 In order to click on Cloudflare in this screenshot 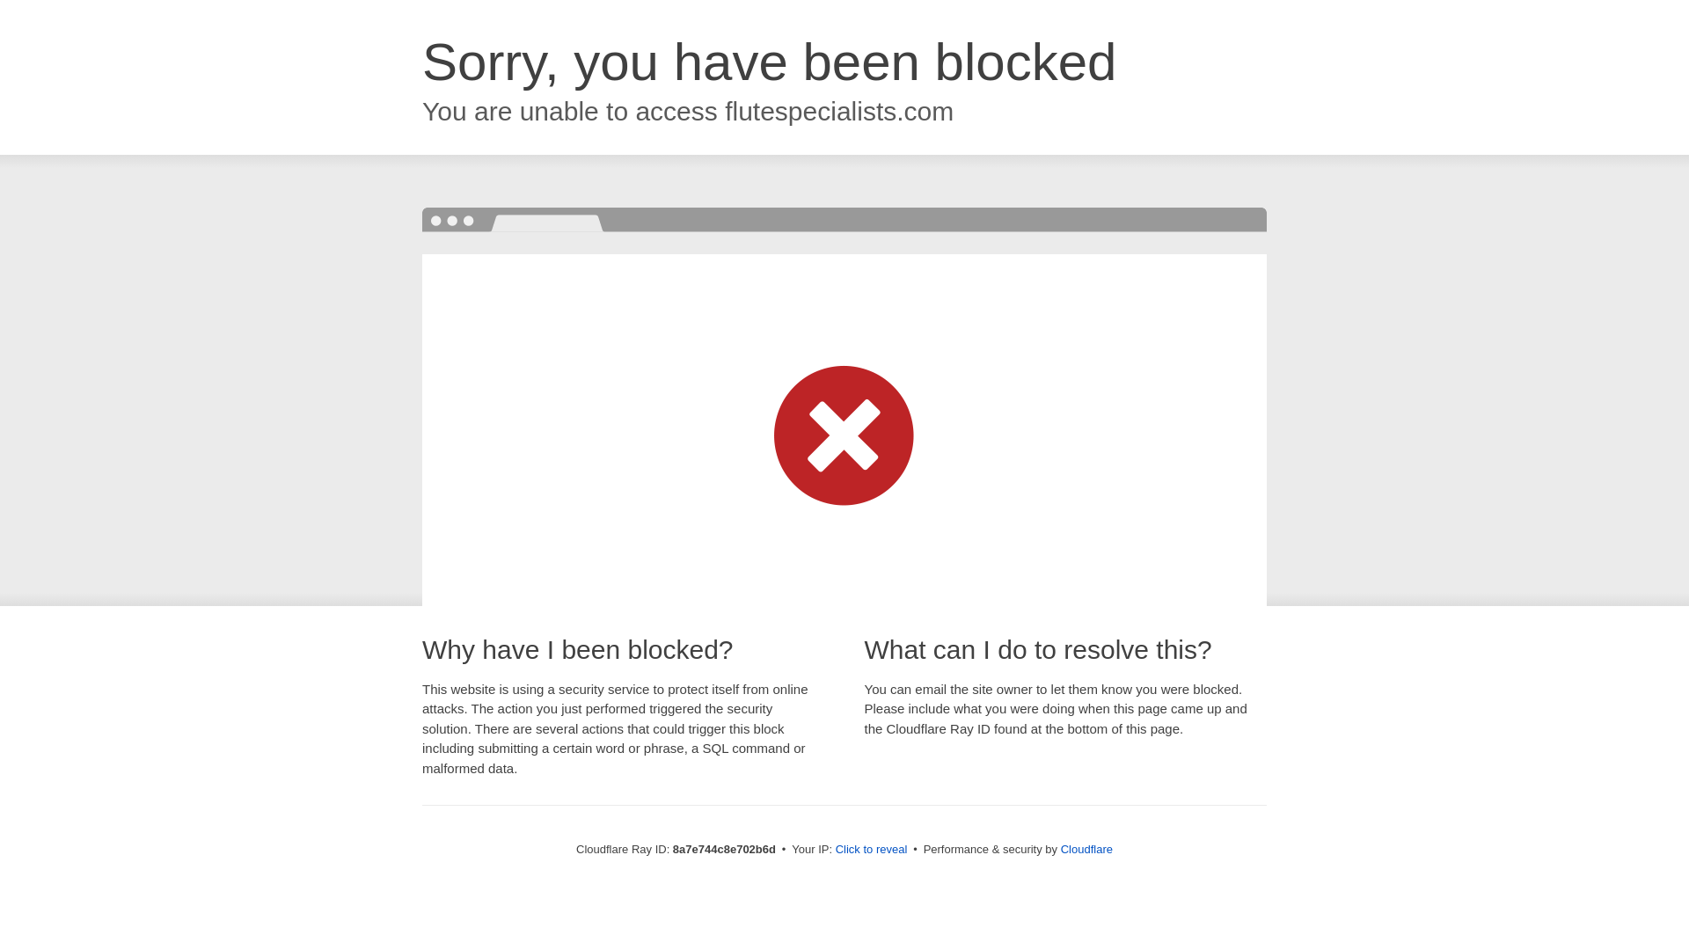, I will do `click(1086, 849)`.